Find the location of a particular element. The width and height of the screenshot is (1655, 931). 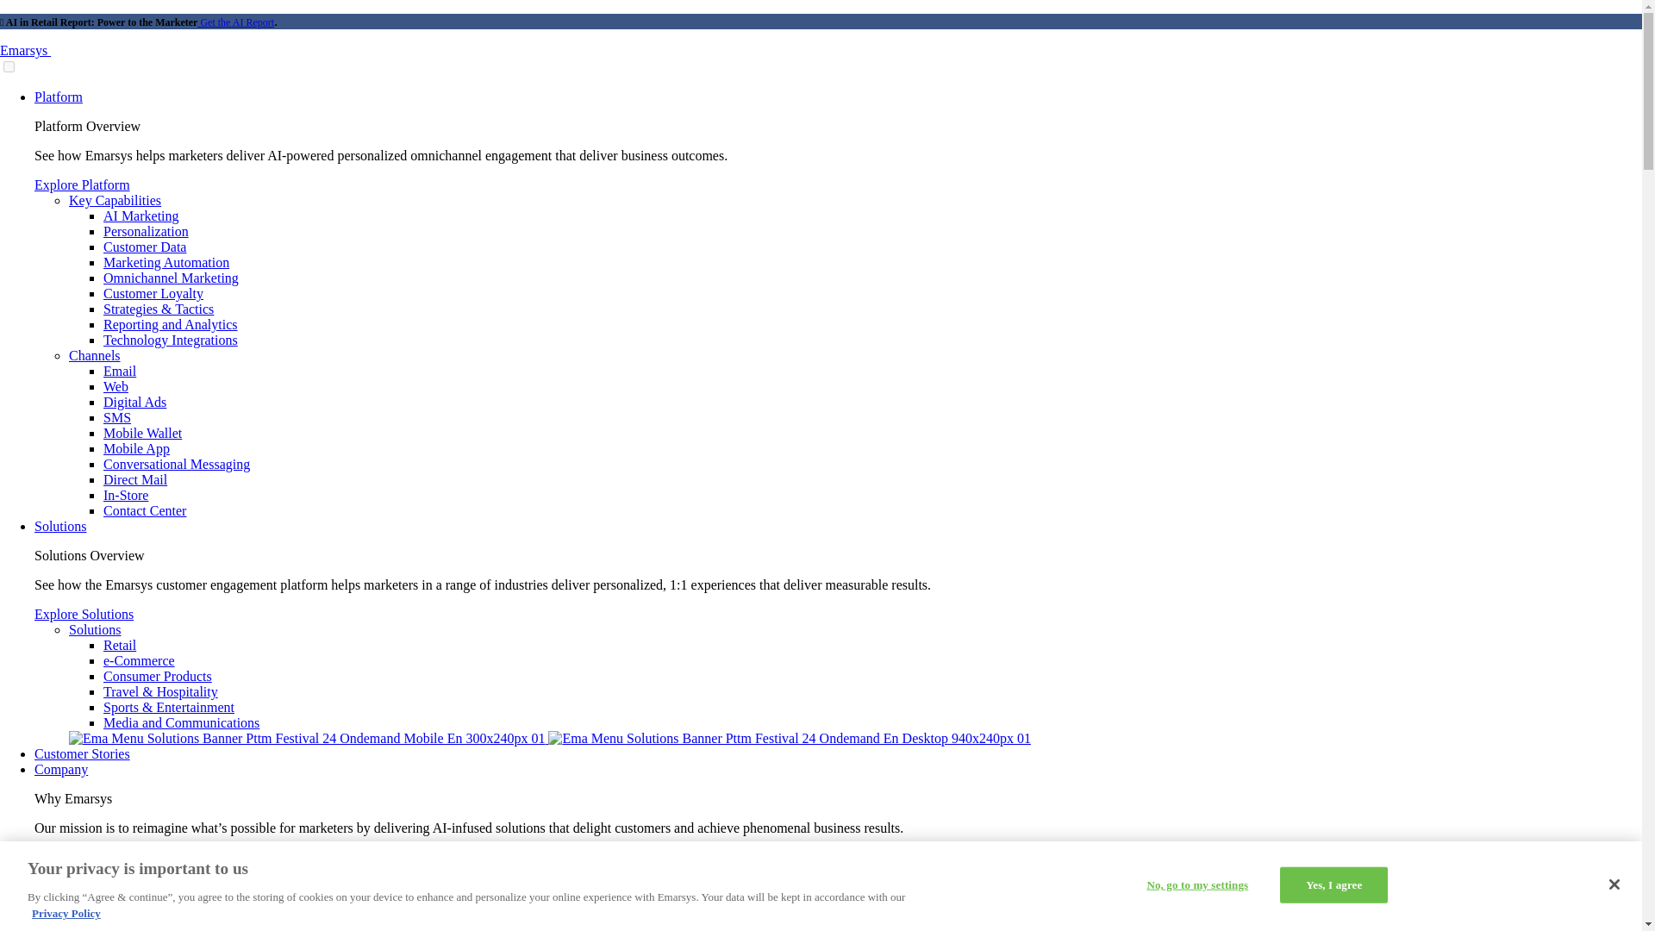

Customer Stories is located at coordinates (83, 753).